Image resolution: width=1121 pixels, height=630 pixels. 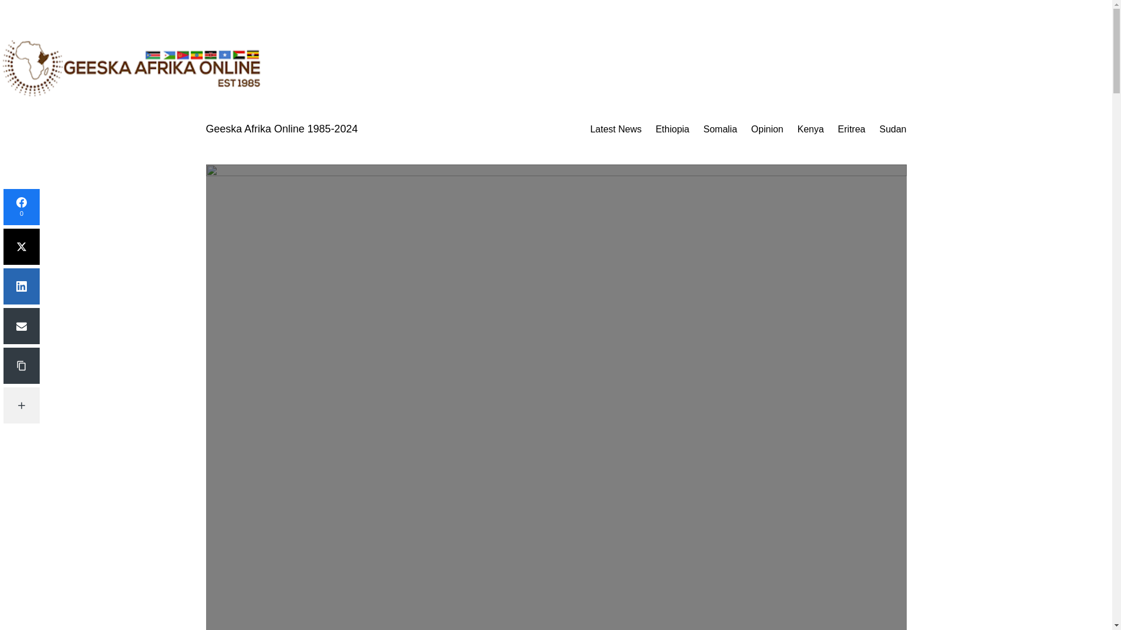 I want to click on Opinion, so click(x=767, y=129).